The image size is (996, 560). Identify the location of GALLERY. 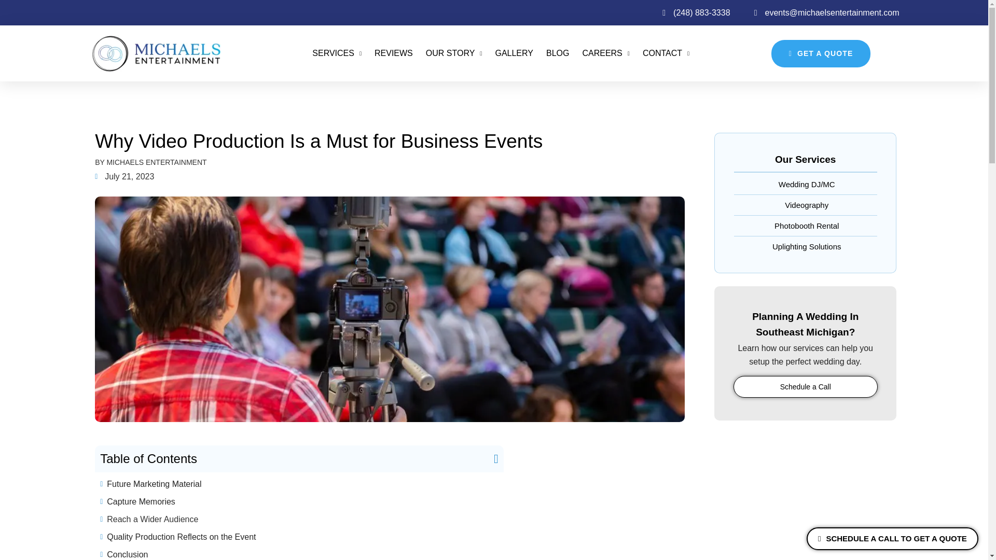
(514, 53).